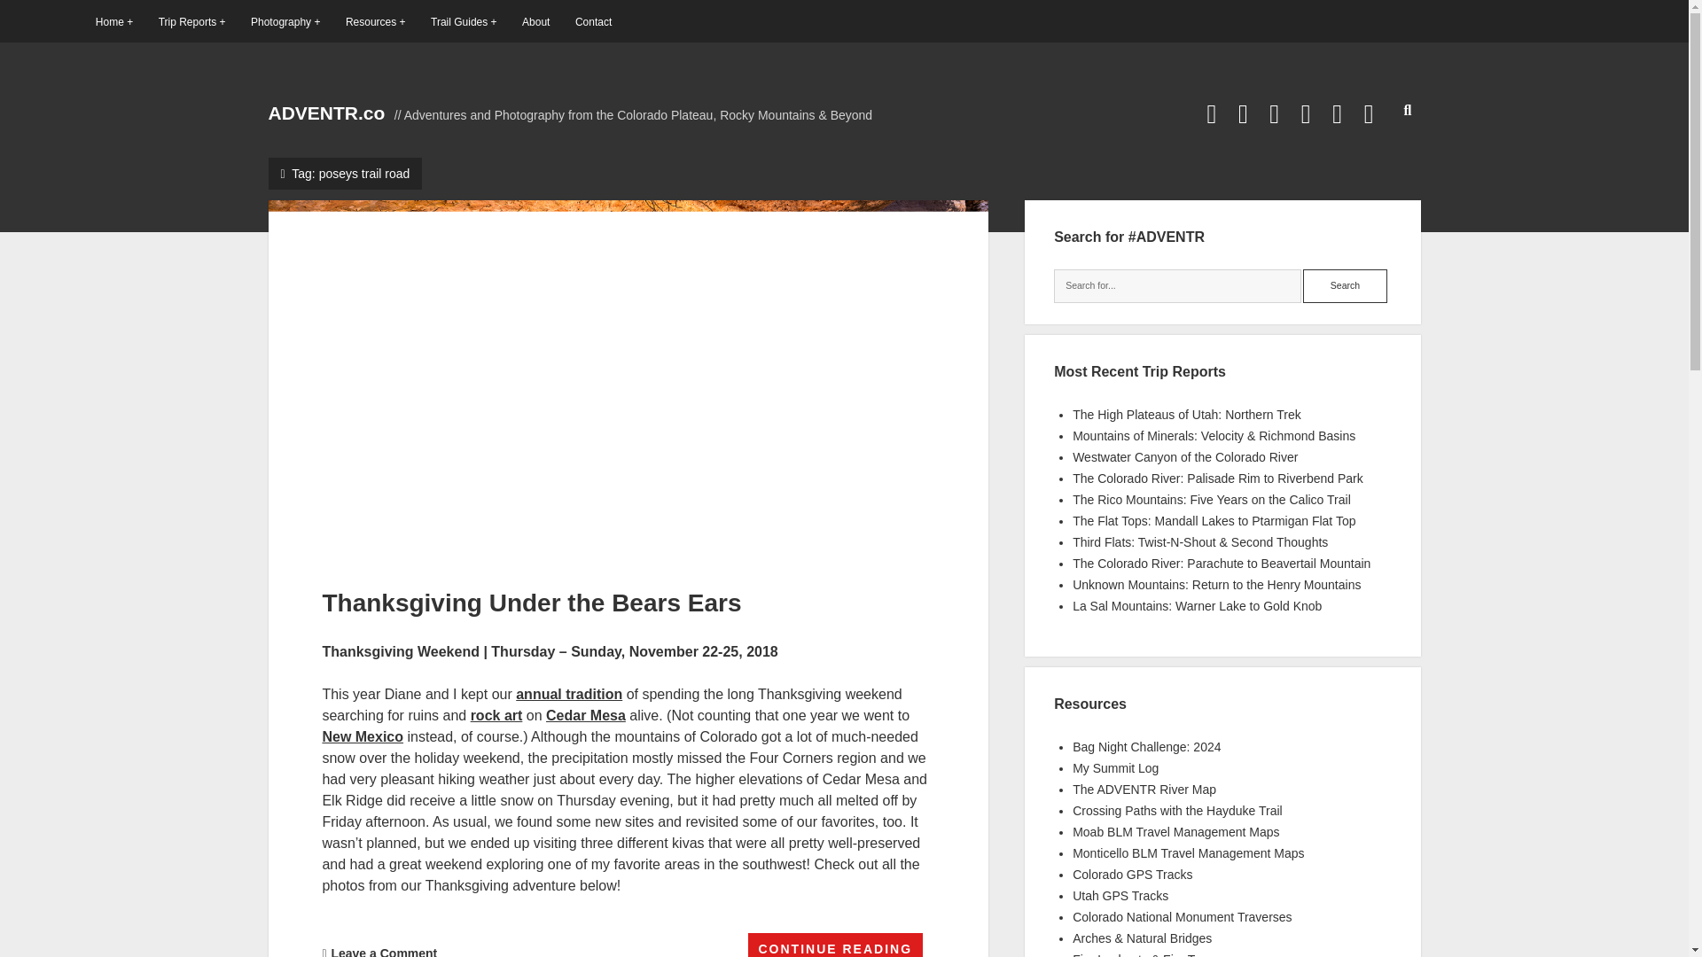  Describe the element at coordinates (285, 21) in the screenshot. I see `Photography` at that location.